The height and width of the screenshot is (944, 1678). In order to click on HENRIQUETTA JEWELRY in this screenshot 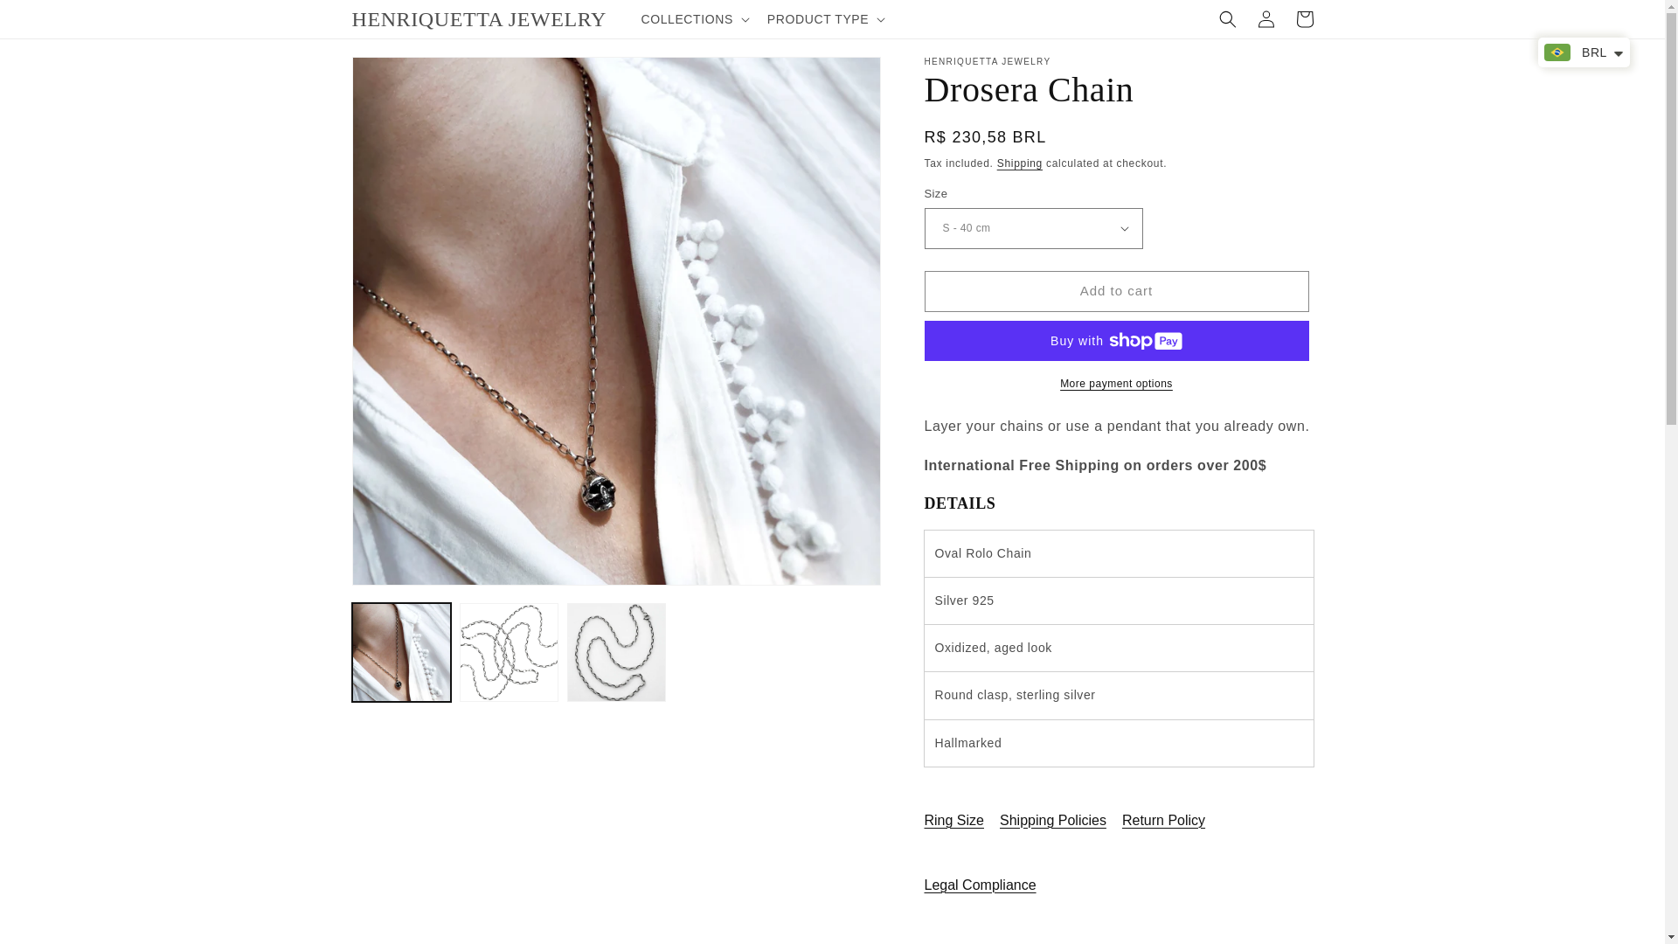, I will do `click(479, 19)`.